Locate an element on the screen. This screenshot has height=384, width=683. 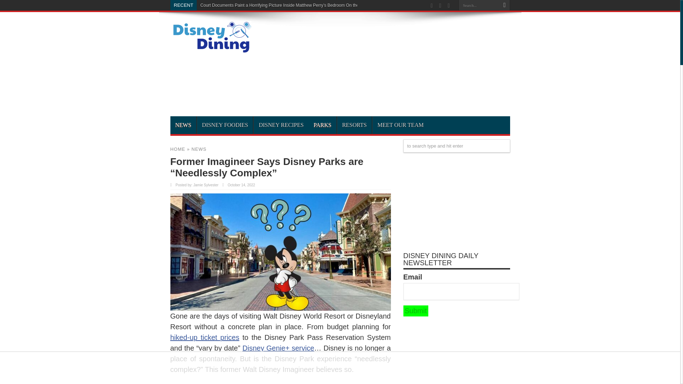
to search type and hit enter is located at coordinates (457, 146).